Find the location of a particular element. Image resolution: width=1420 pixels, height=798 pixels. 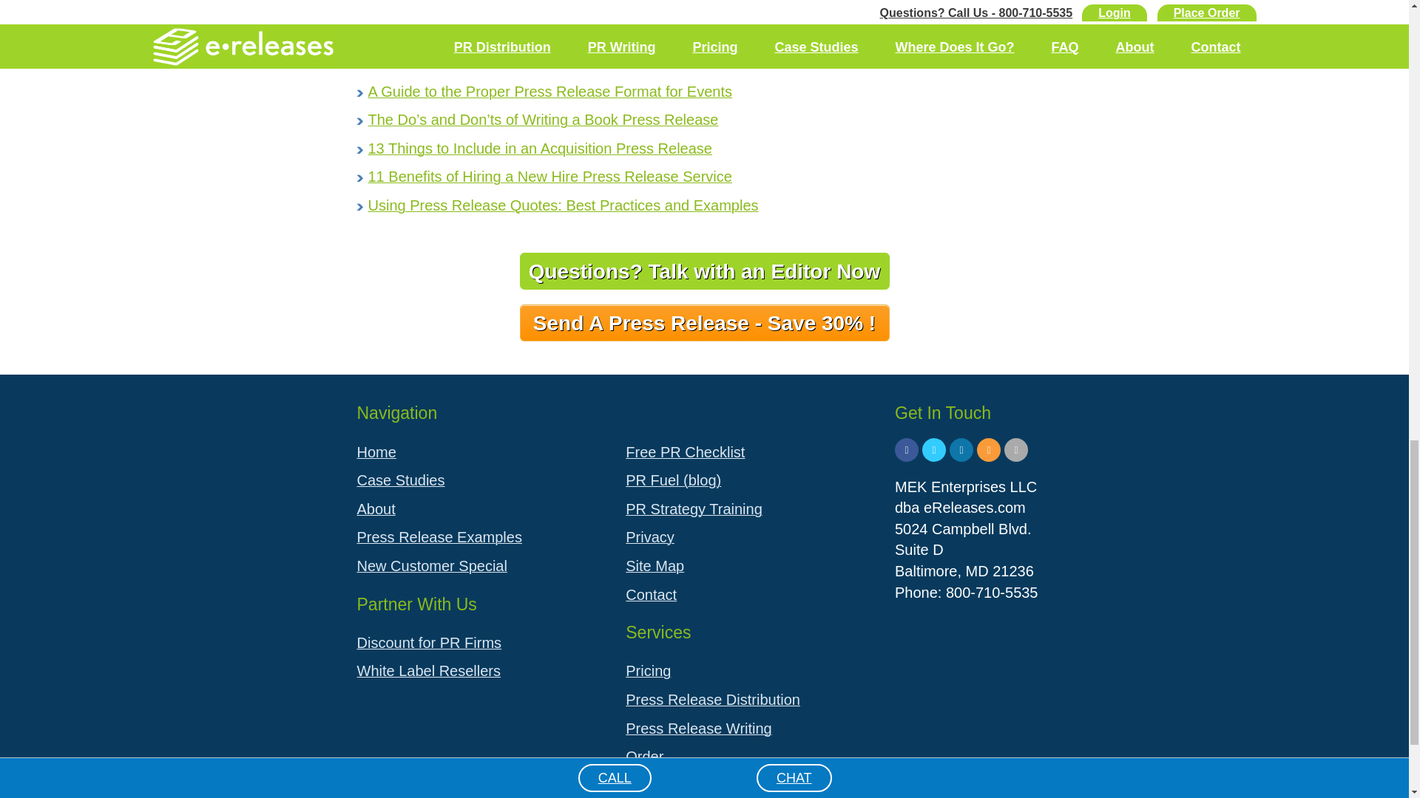

A Guide to the Proper Press Release Format for Events is located at coordinates (550, 92).